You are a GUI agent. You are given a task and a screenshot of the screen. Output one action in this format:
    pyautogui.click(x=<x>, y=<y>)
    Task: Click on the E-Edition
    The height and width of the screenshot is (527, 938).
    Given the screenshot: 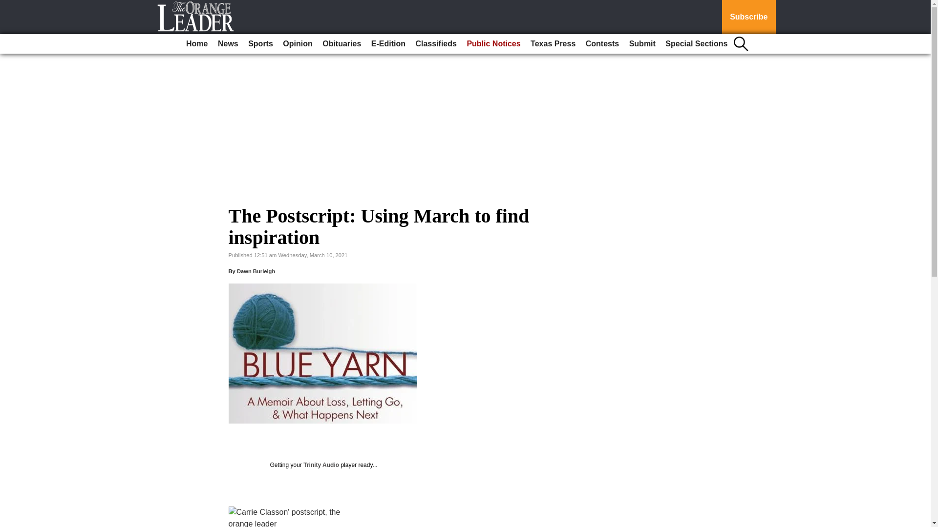 What is the action you would take?
    pyautogui.click(x=388, y=44)
    